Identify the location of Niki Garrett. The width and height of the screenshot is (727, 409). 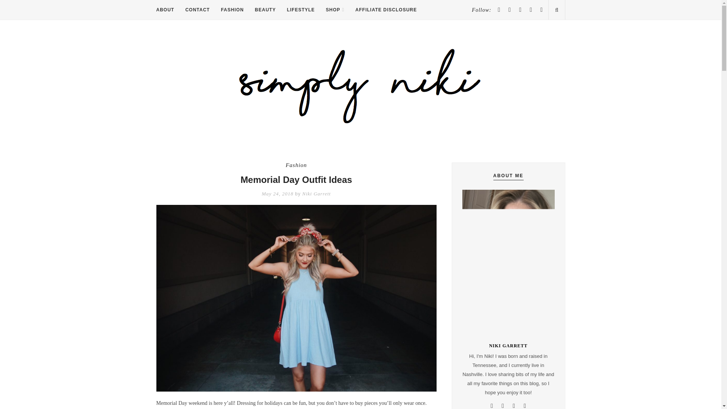
(317, 194).